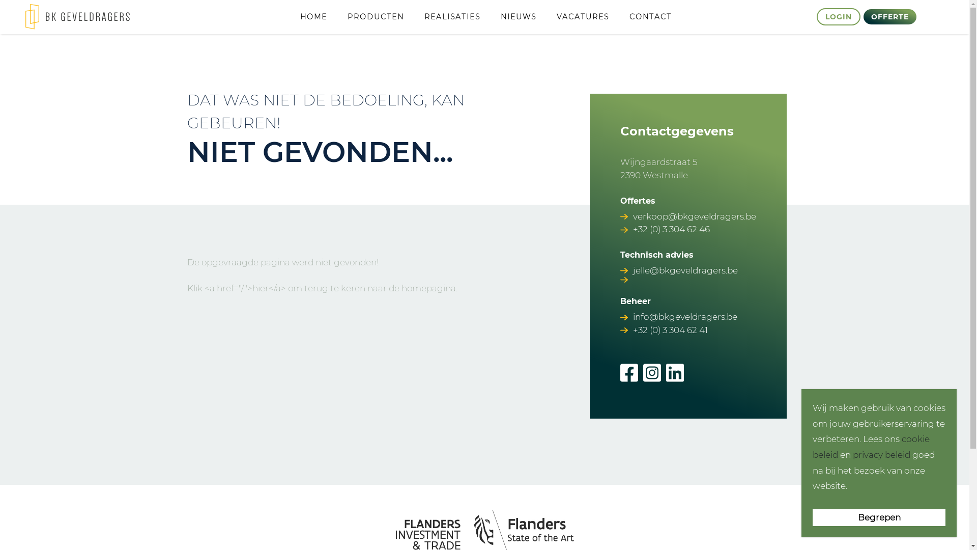 The height and width of the screenshot is (550, 977). I want to click on NIEUWS, so click(518, 17).